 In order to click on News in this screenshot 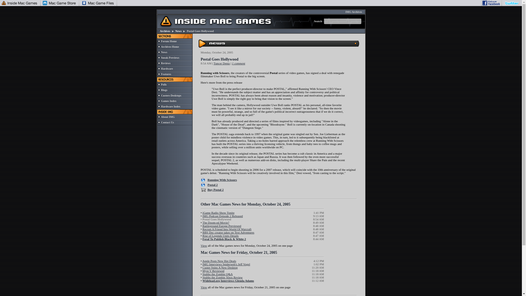, I will do `click(178, 31)`.